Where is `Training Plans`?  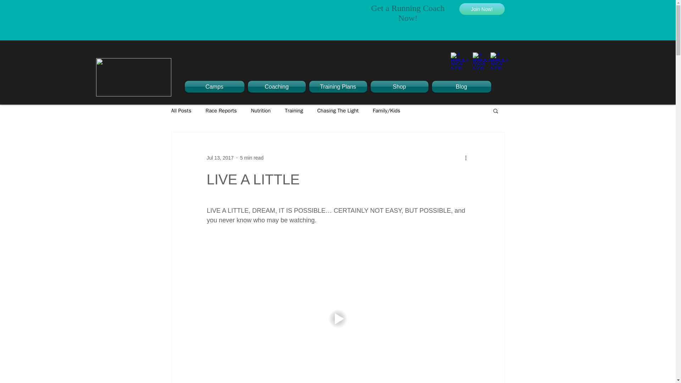 Training Plans is located at coordinates (338, 87).